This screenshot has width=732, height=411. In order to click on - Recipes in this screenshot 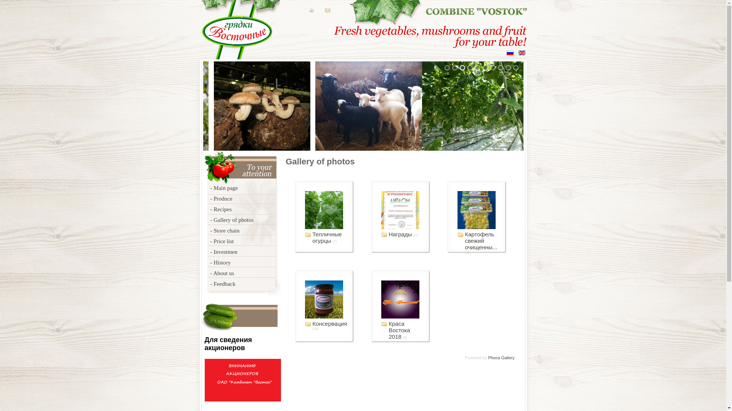, I will do `click(252, 209)`.